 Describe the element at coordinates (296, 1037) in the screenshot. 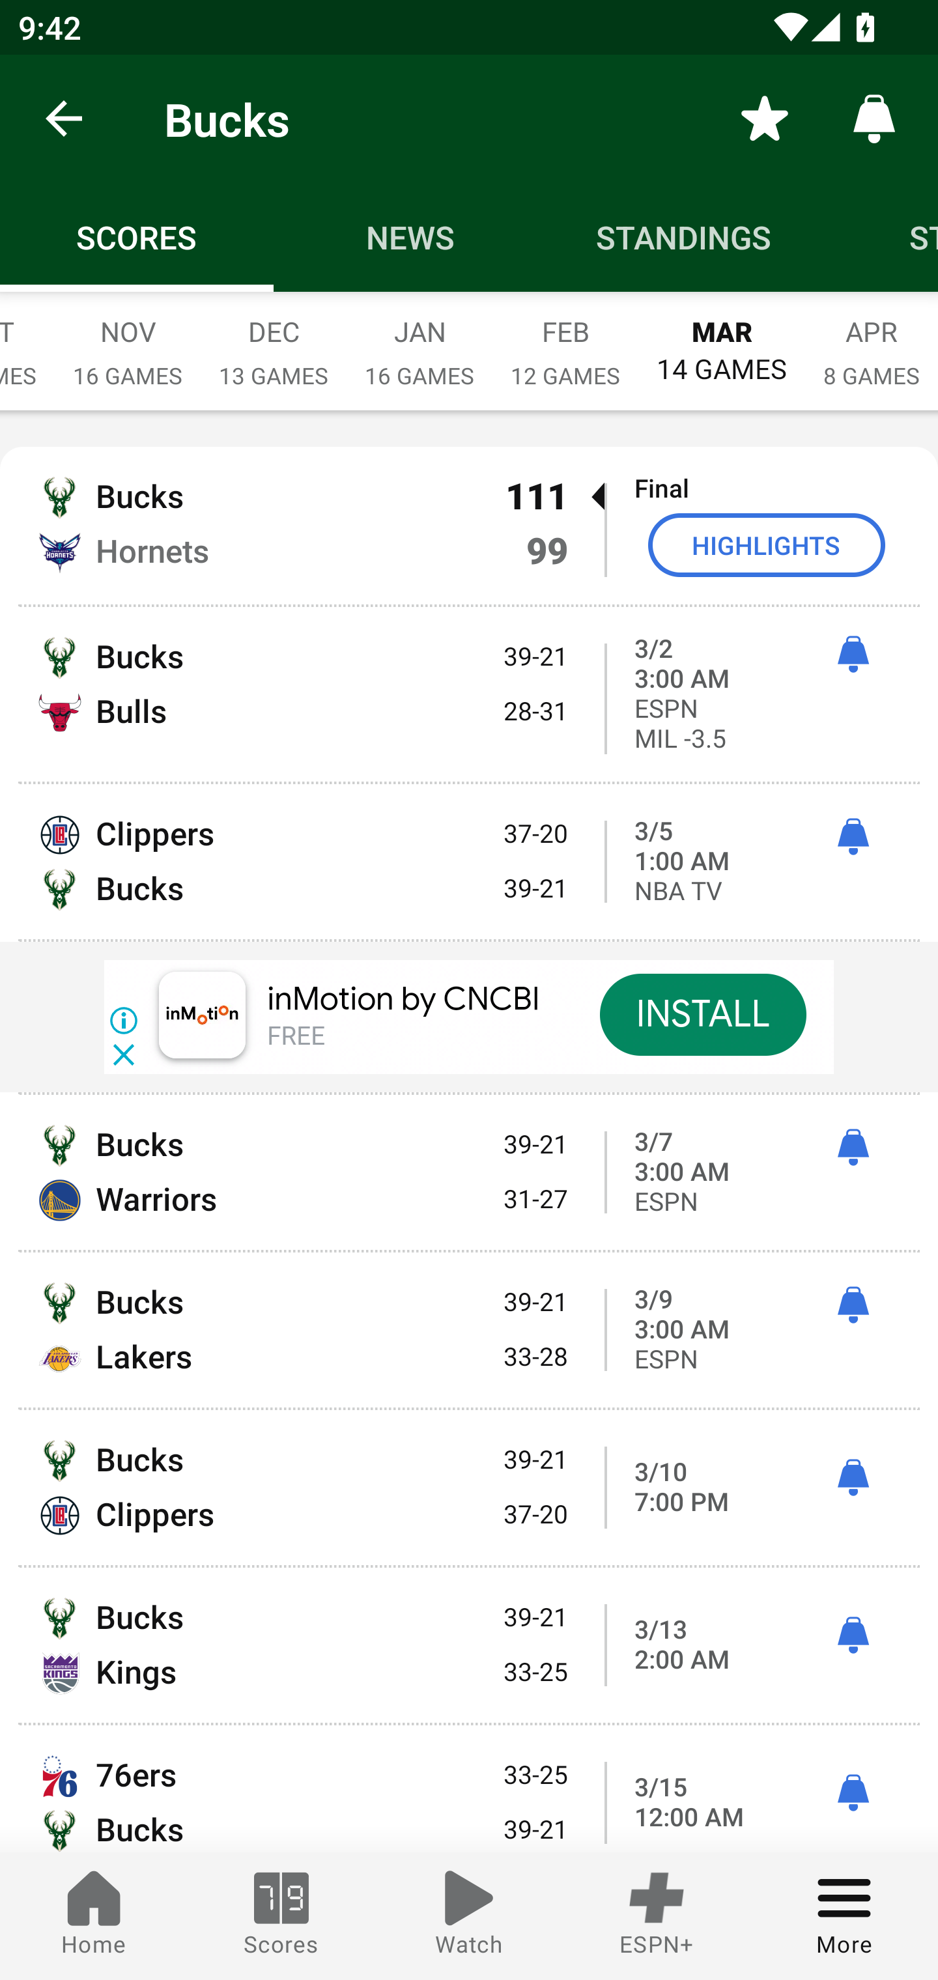

I see `FREE` at that location.